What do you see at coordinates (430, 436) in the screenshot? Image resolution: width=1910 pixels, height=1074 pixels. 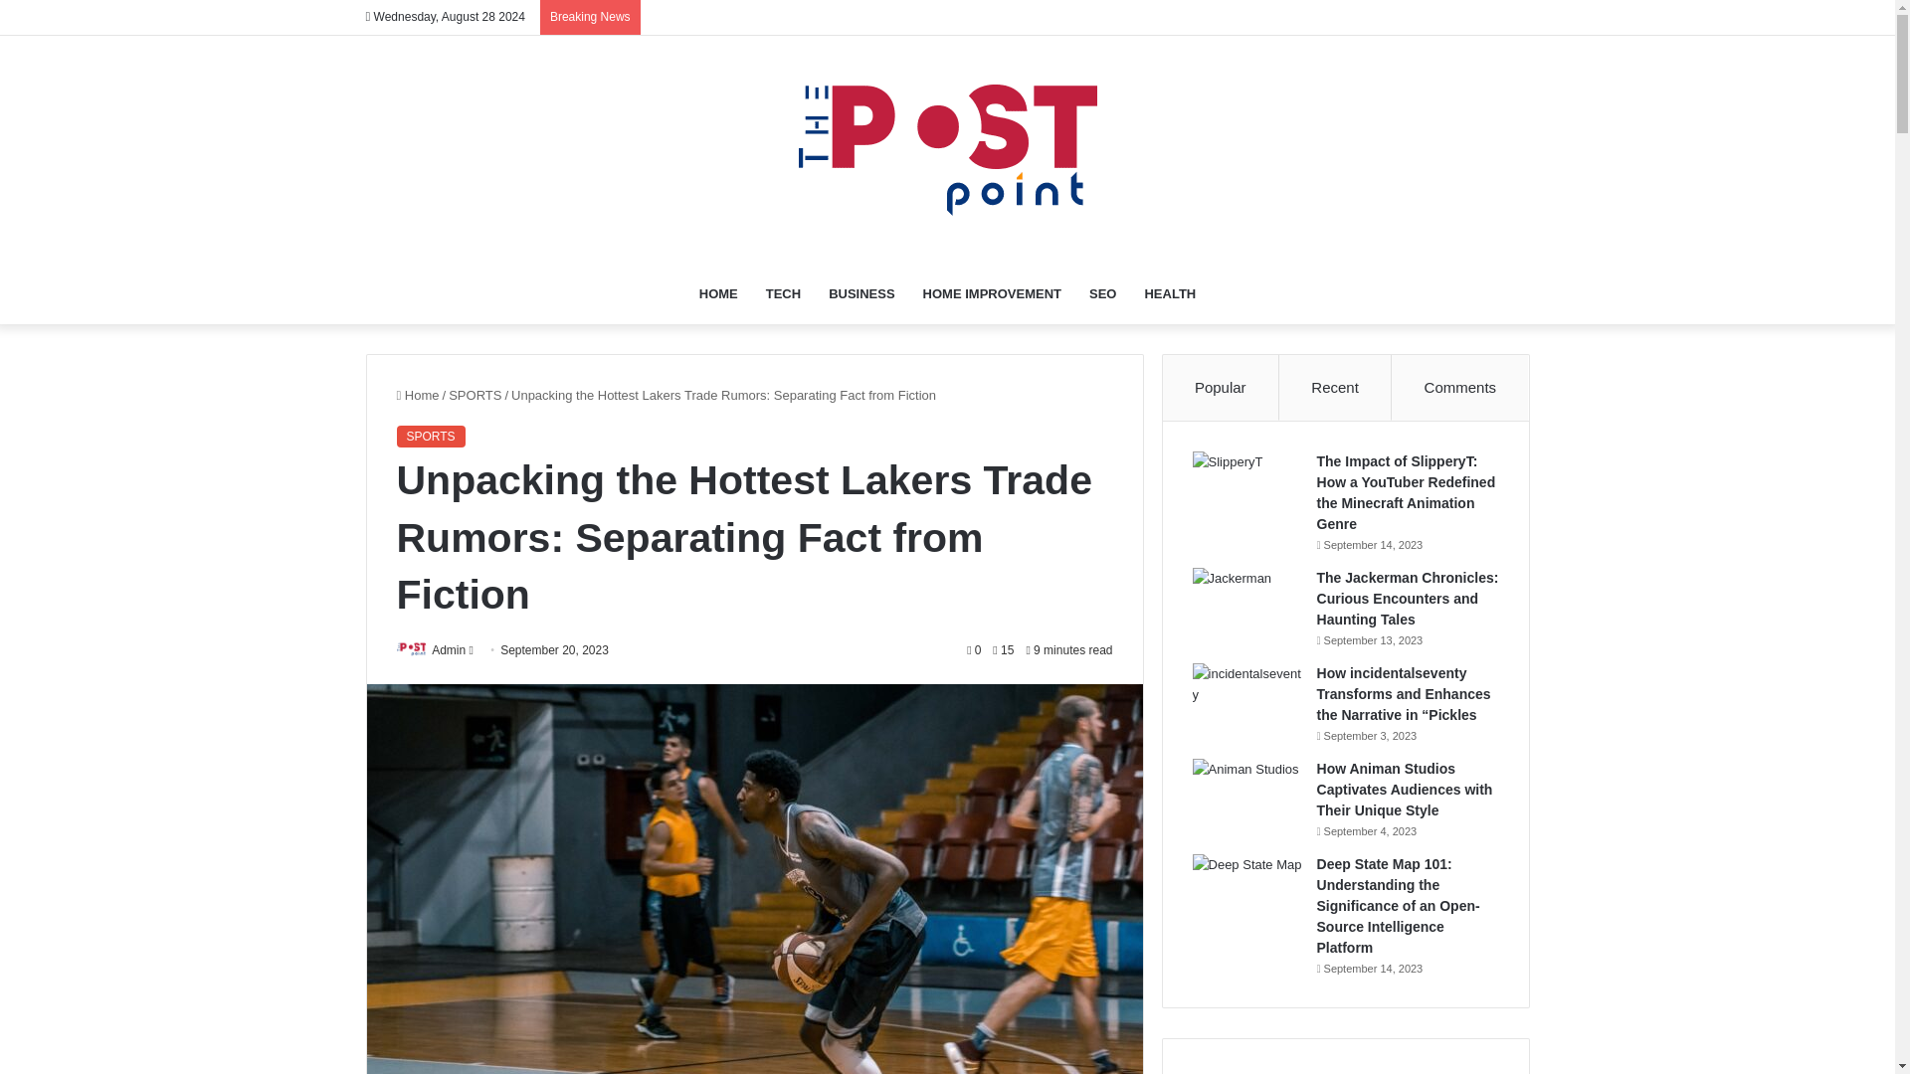 I see `SPORTS` at bounding box center [430, 436].